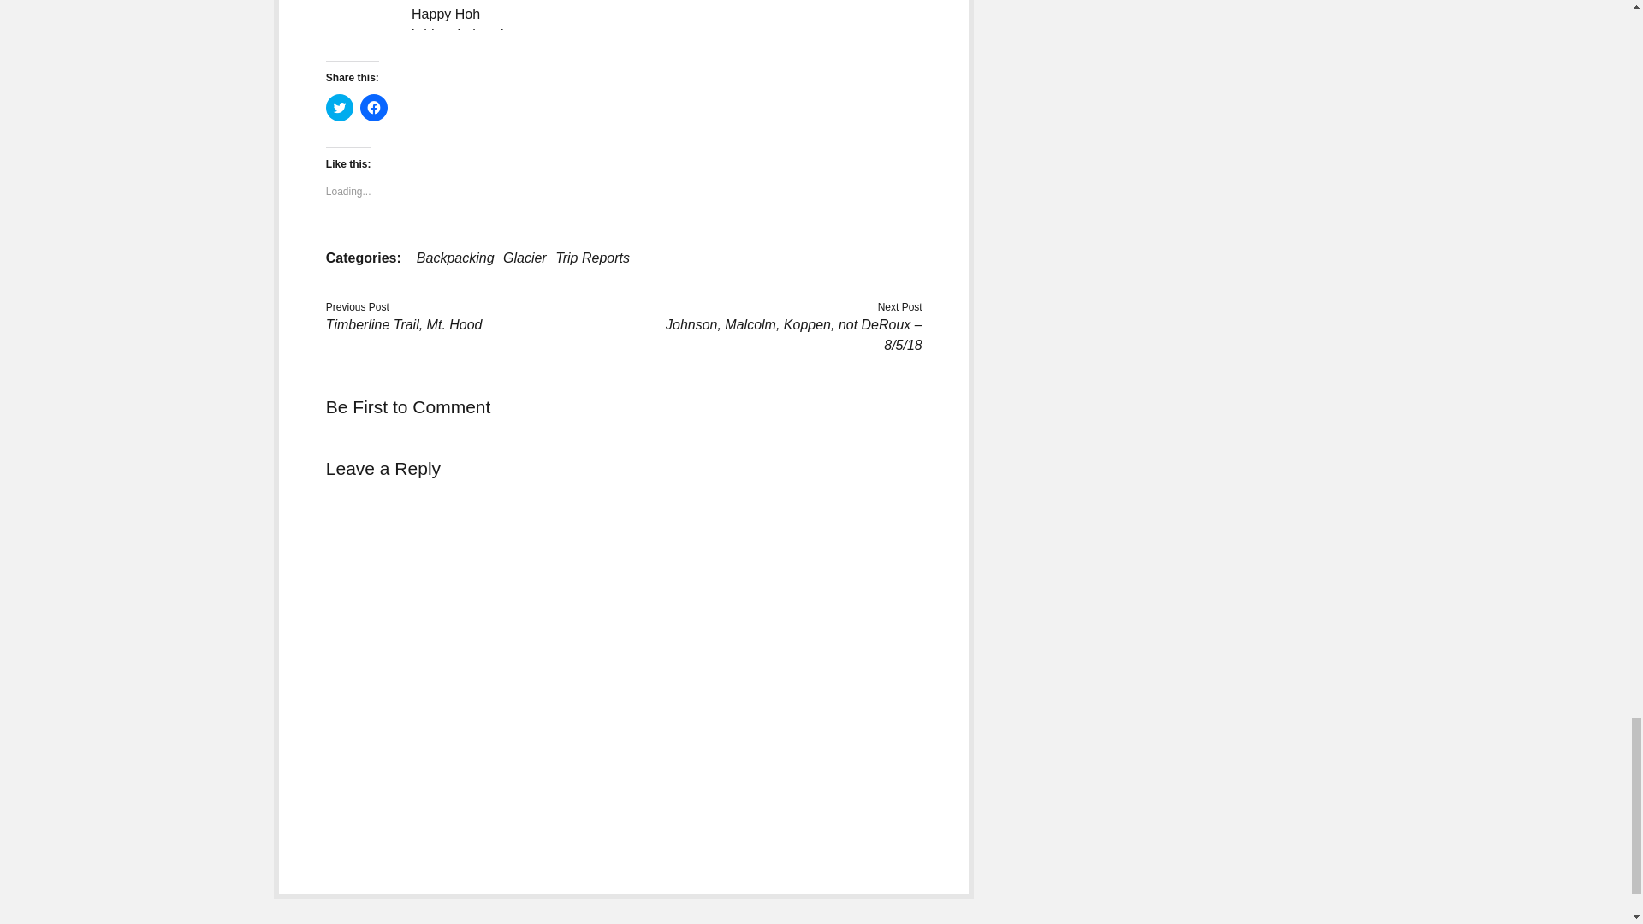 The width and height of the screenshot is (1643, 924). What do you see at coordinates (525, 257) in the screenshot?
I see `Glacier` at bounding box center [525, 257].